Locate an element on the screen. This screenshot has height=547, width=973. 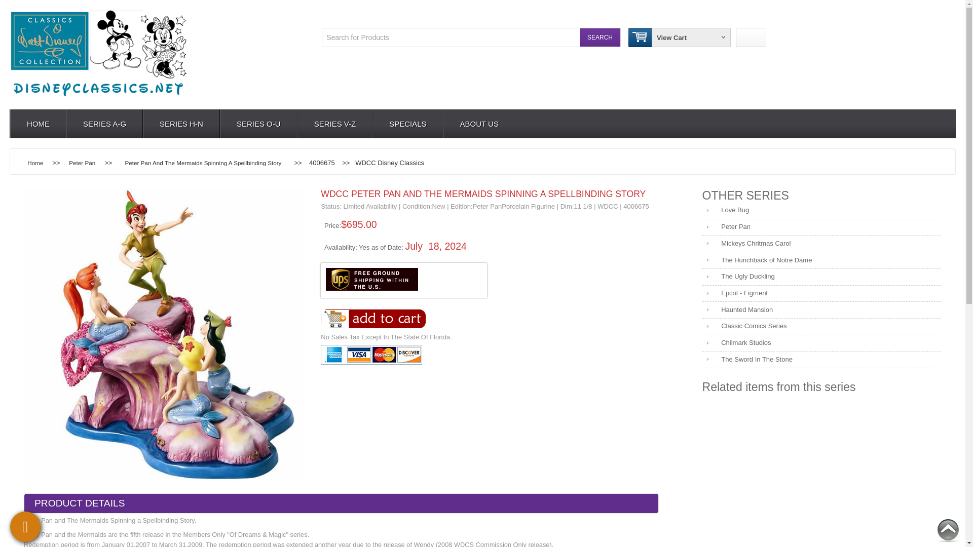
SERIES O-U is located at coordinates (258, 124).